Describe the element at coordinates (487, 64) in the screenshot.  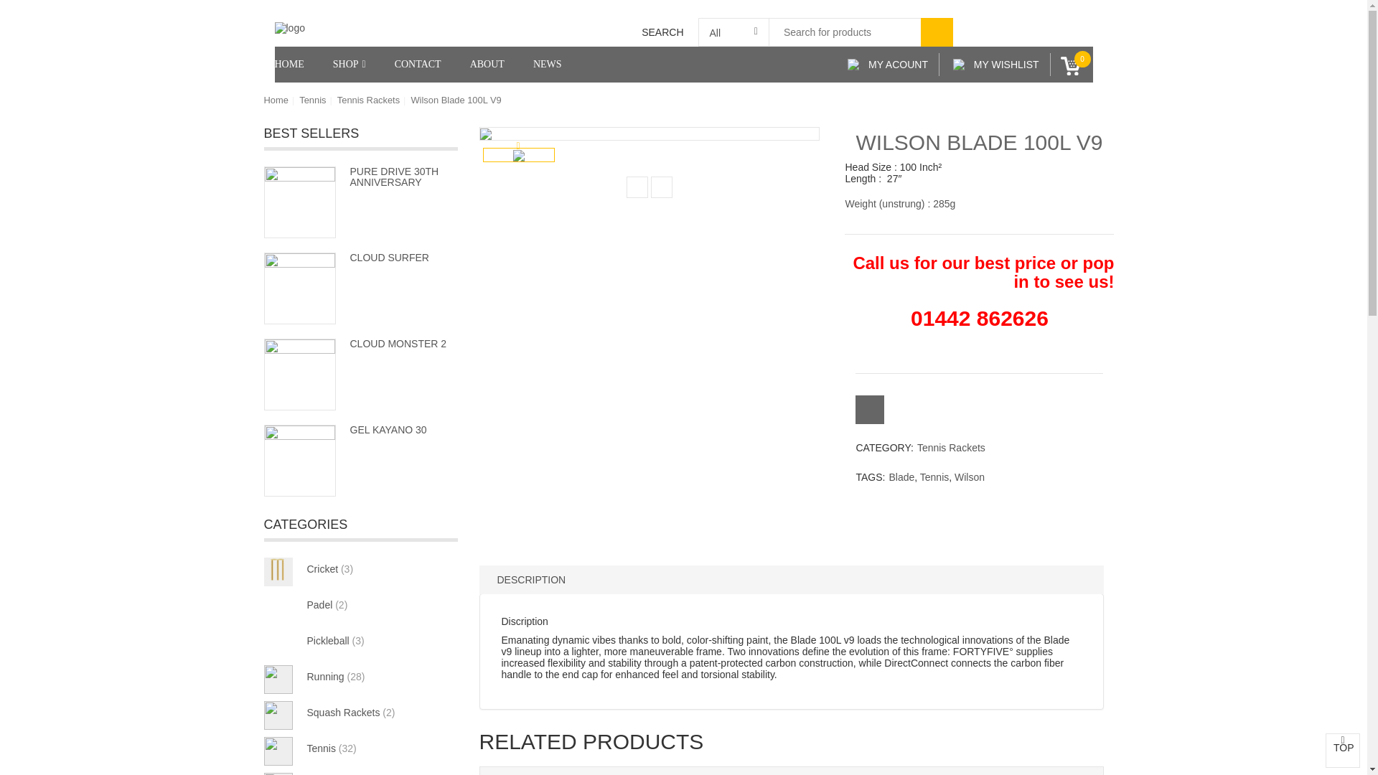
I see `About` at that location.